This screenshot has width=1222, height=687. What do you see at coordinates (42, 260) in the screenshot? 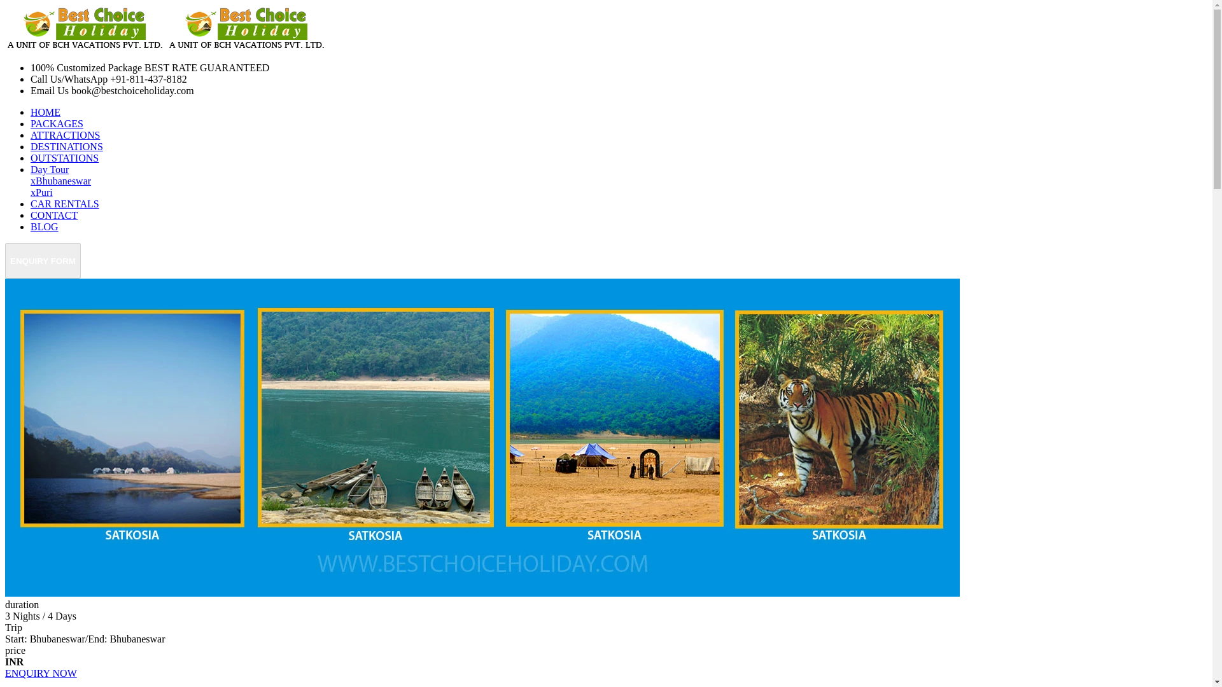
I see `ENQUIRY FORM` at bounding box center [42, 260].